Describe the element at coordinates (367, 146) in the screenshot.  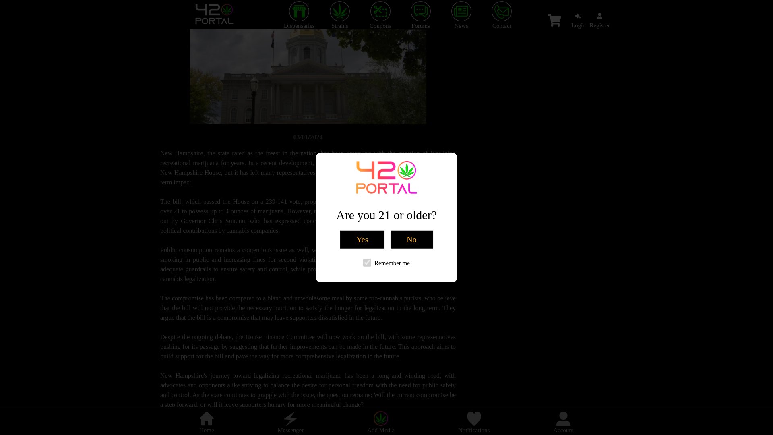
I see `on` at that location.